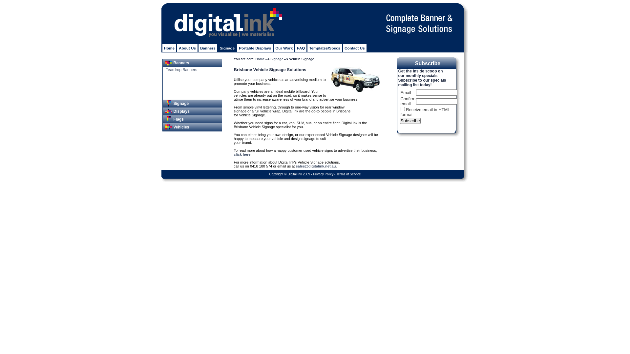  What do you see at coordinates (355, 48) in the screenshot?
I see `Contact Us` at bounding box center [355, 48].